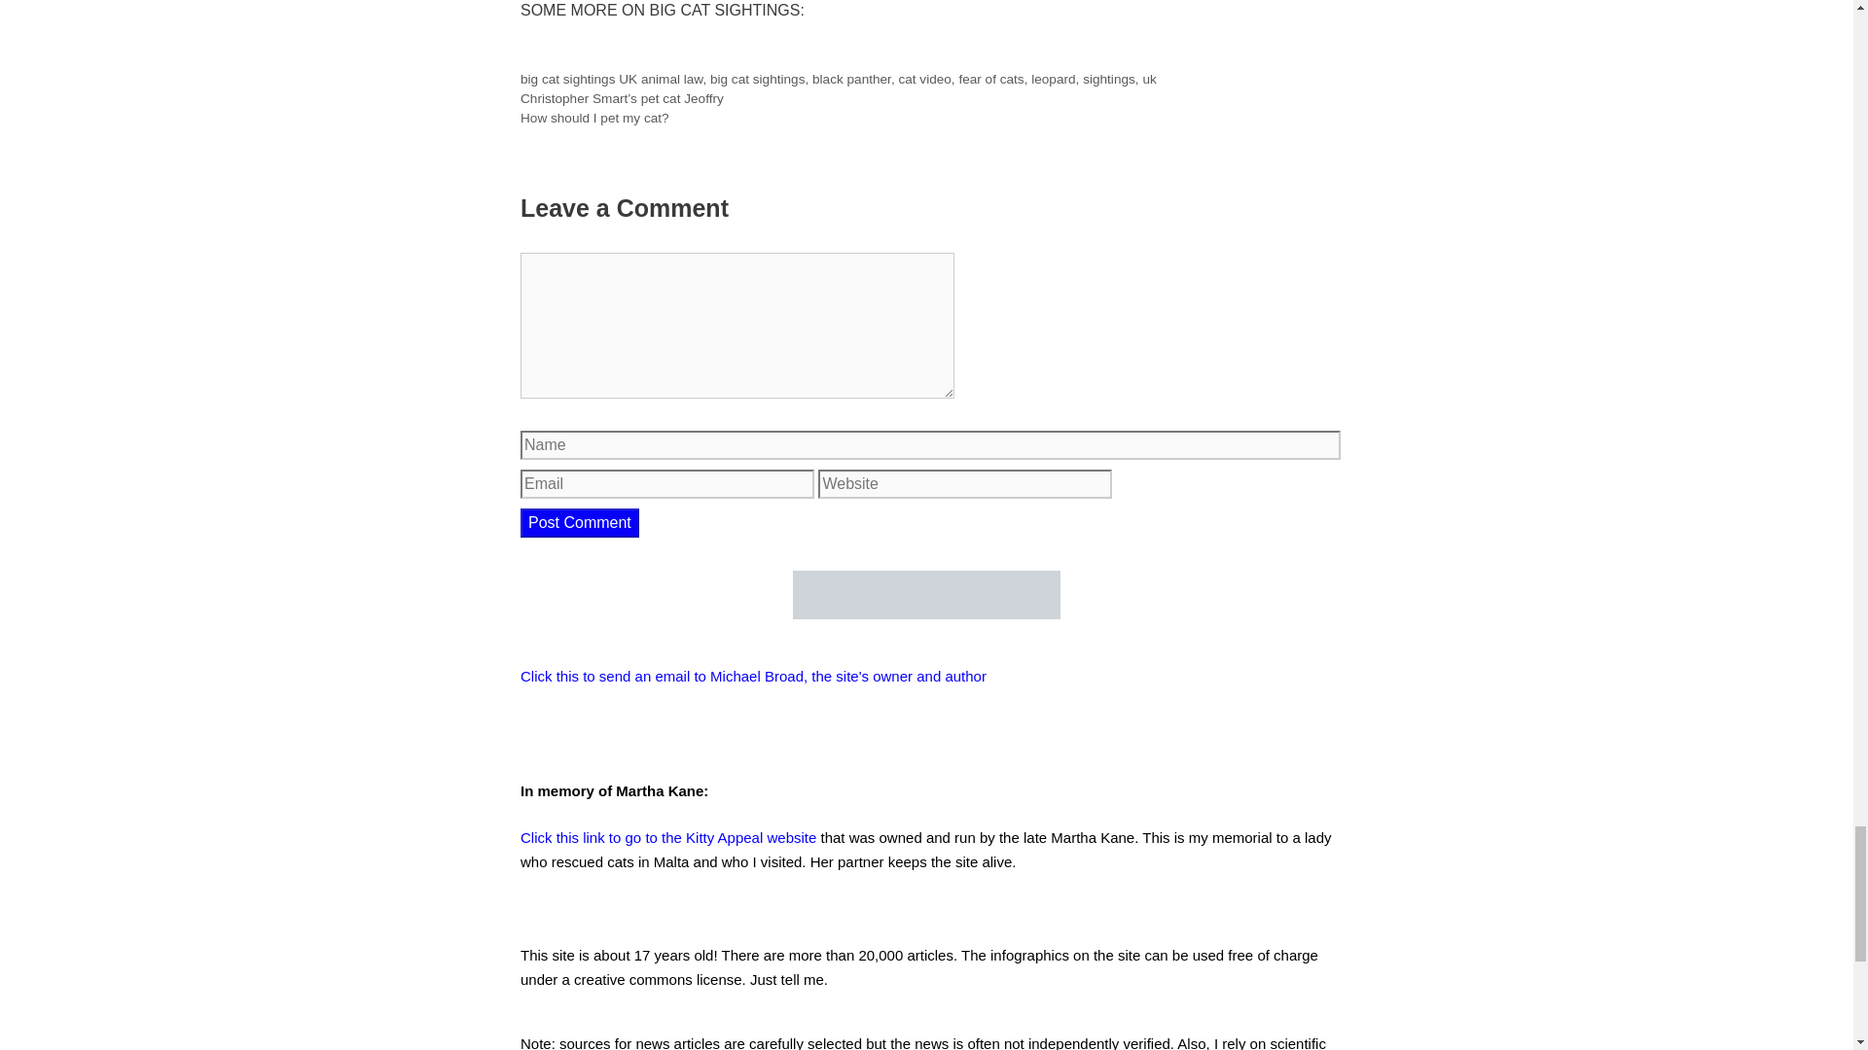  I want to click on leopard, so click(1053, 79).